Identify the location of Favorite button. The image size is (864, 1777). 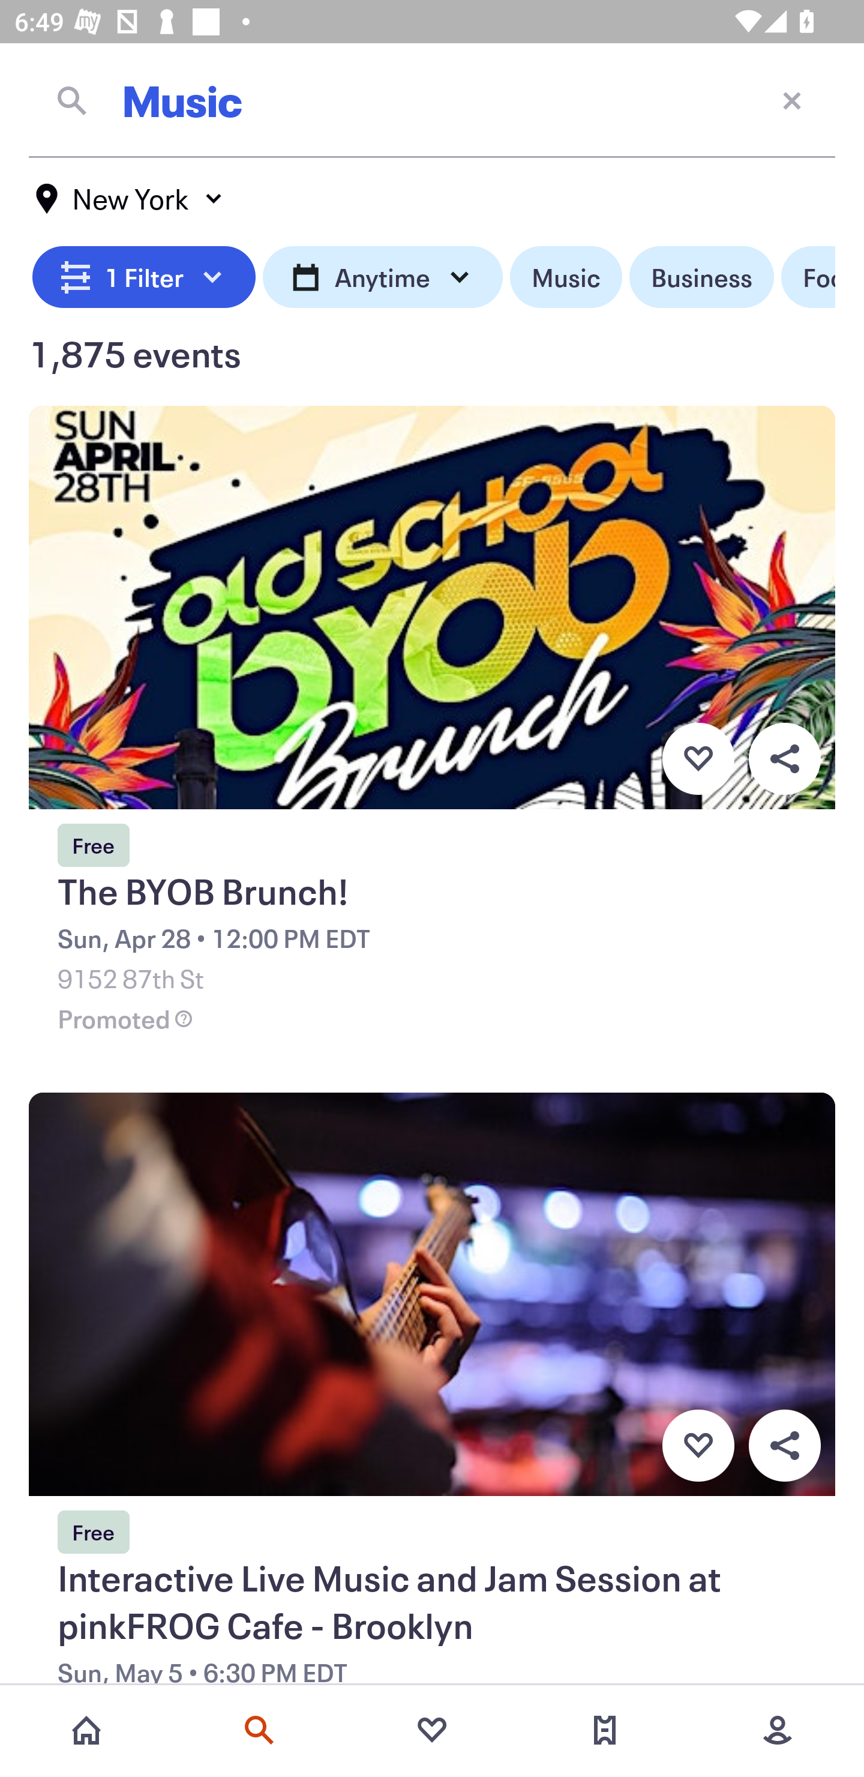
(698, 758).